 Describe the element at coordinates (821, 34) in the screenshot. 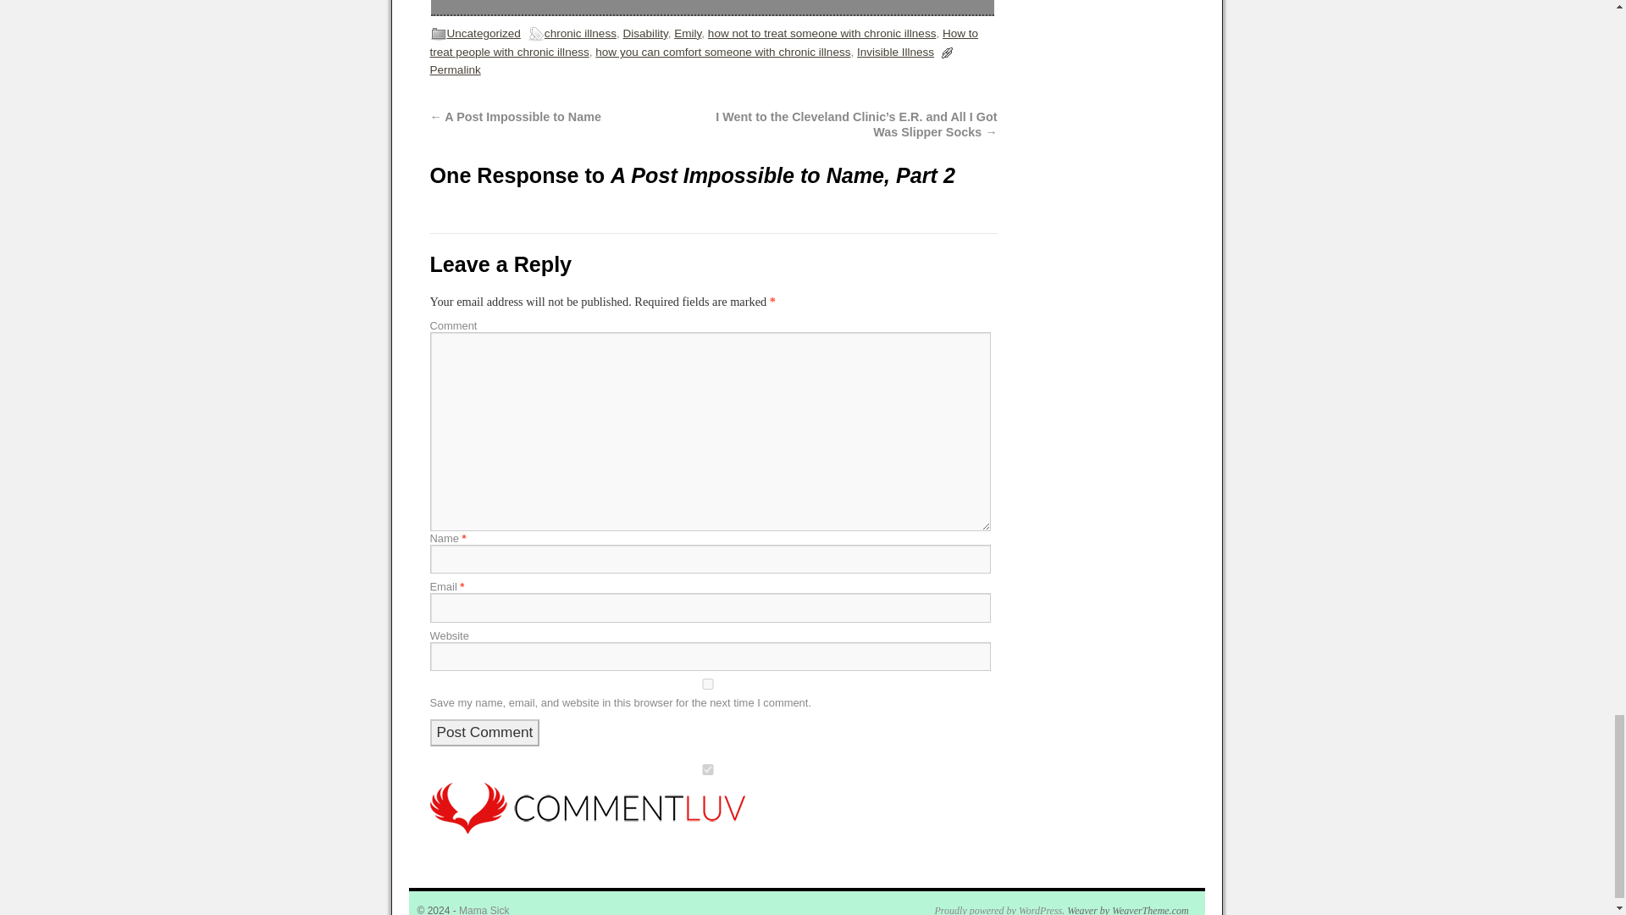

I see `how not to treat someone with chronic illness` at that location.